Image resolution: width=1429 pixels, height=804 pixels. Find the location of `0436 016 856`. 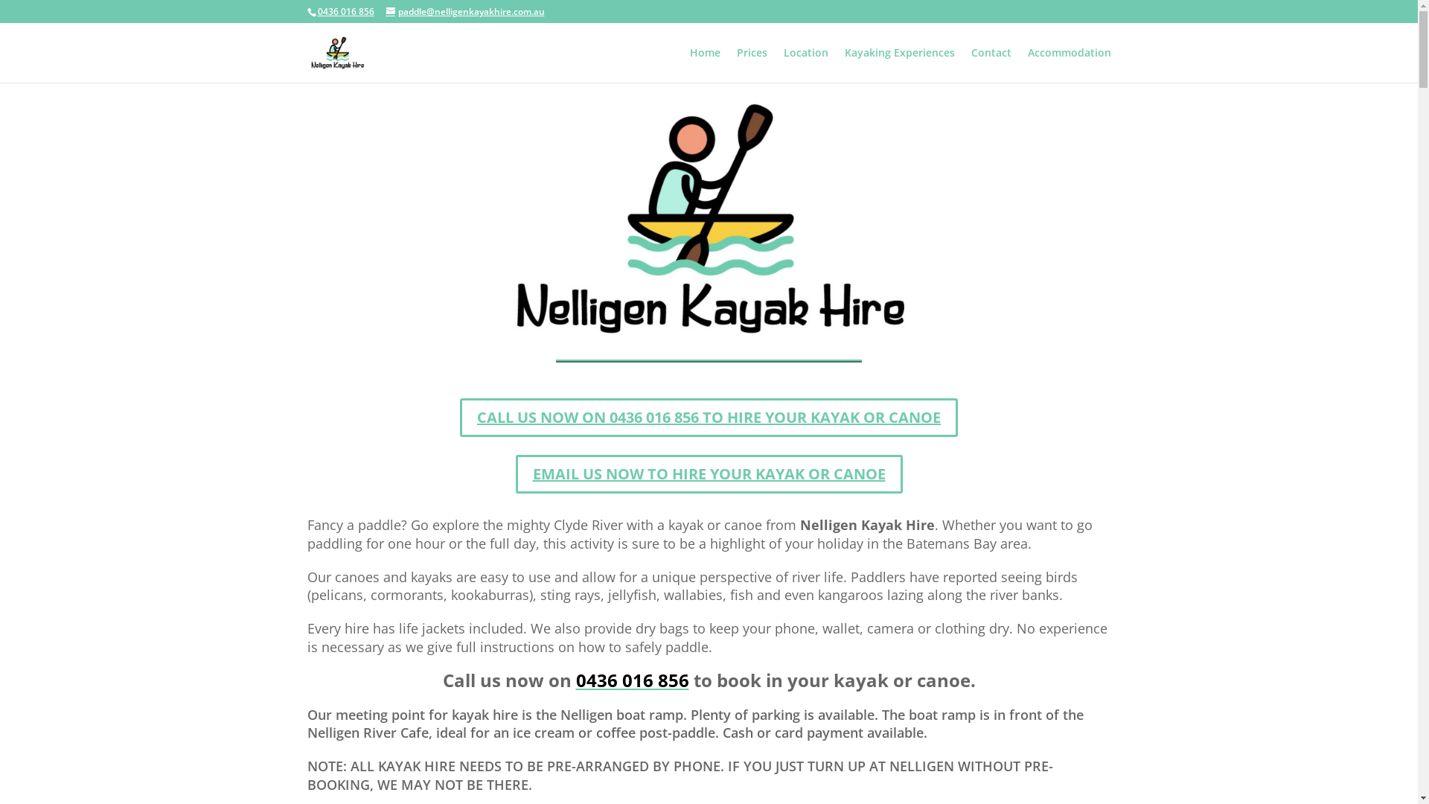

0436 016 856 is located at coordinates (633, 680).